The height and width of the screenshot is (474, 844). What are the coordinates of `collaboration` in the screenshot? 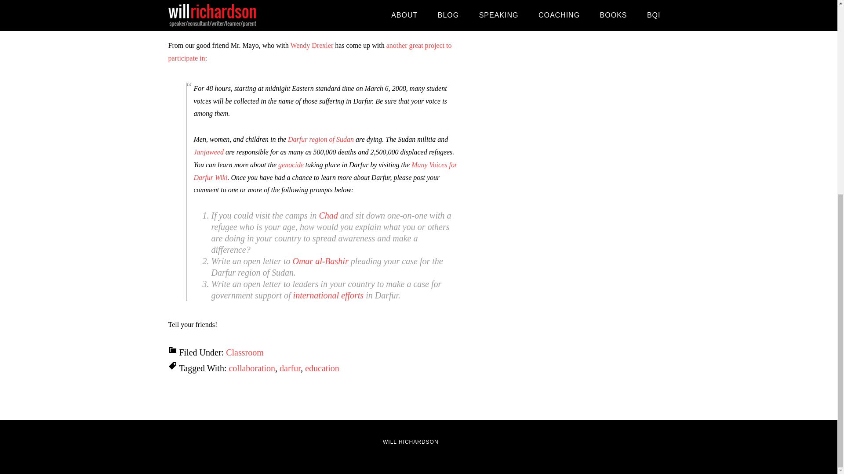 It's located at (251, 368).